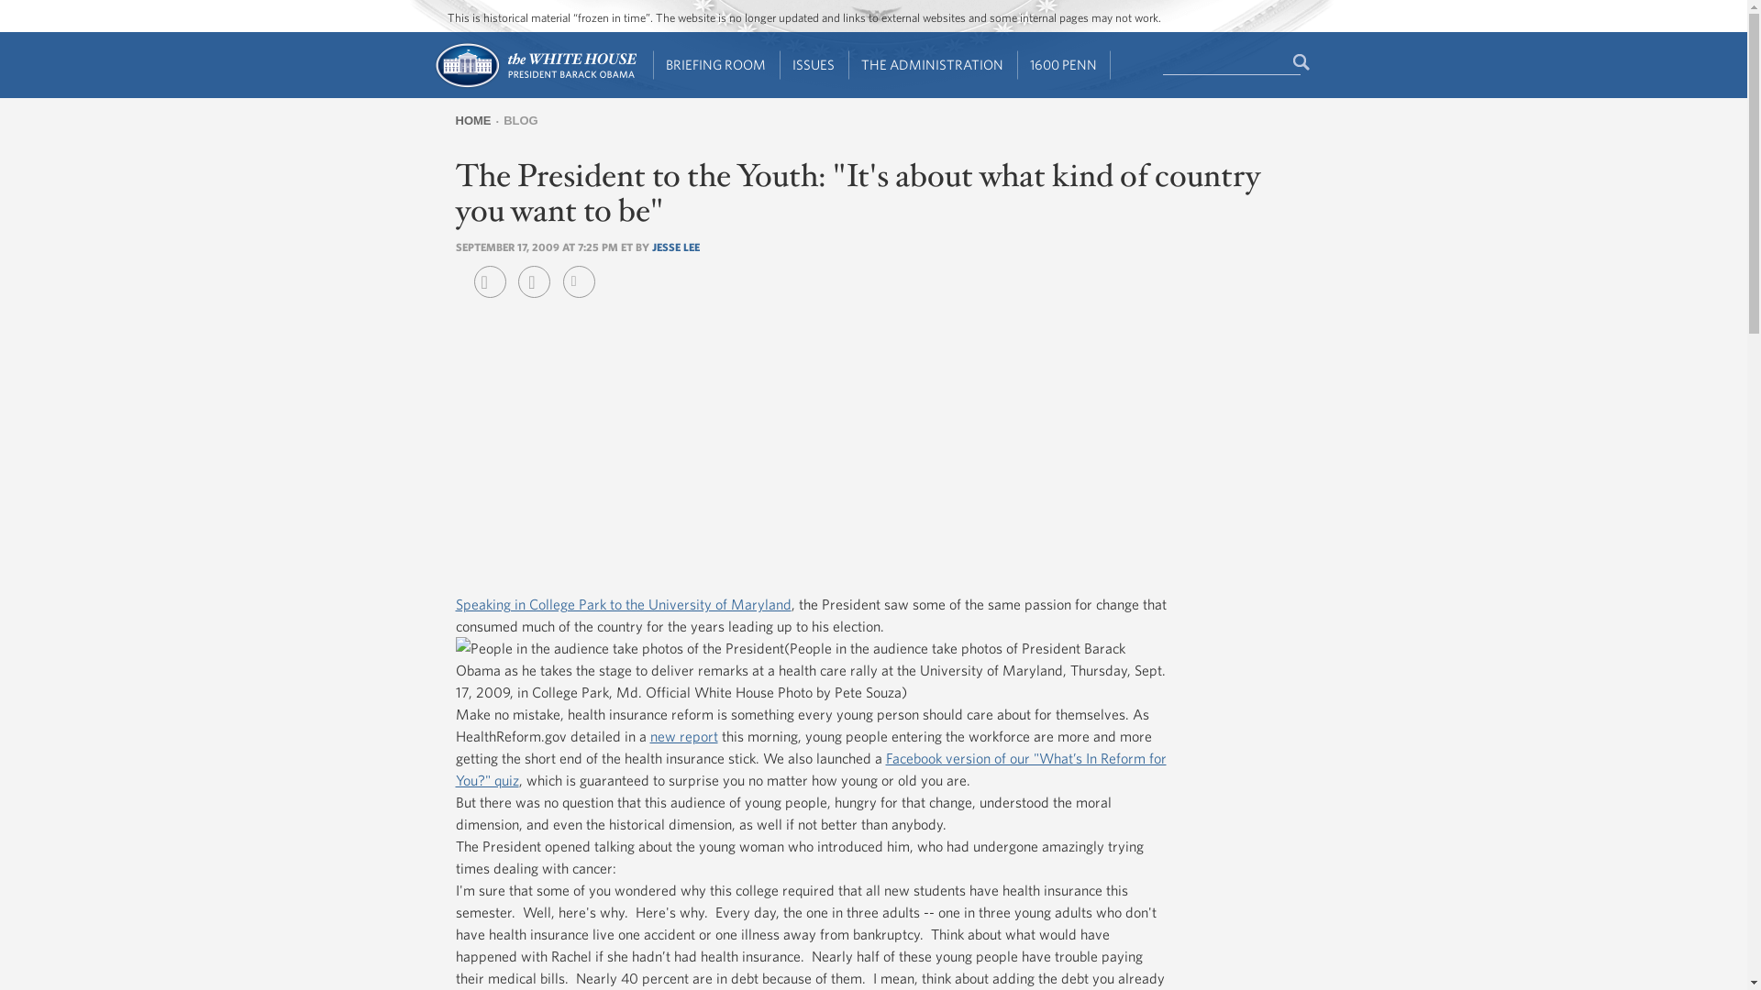 The image size is (1761, 990). Describe the element at coordinates (716, 65) in the screenshot. I see `BRIEFING ROOM` at that location.